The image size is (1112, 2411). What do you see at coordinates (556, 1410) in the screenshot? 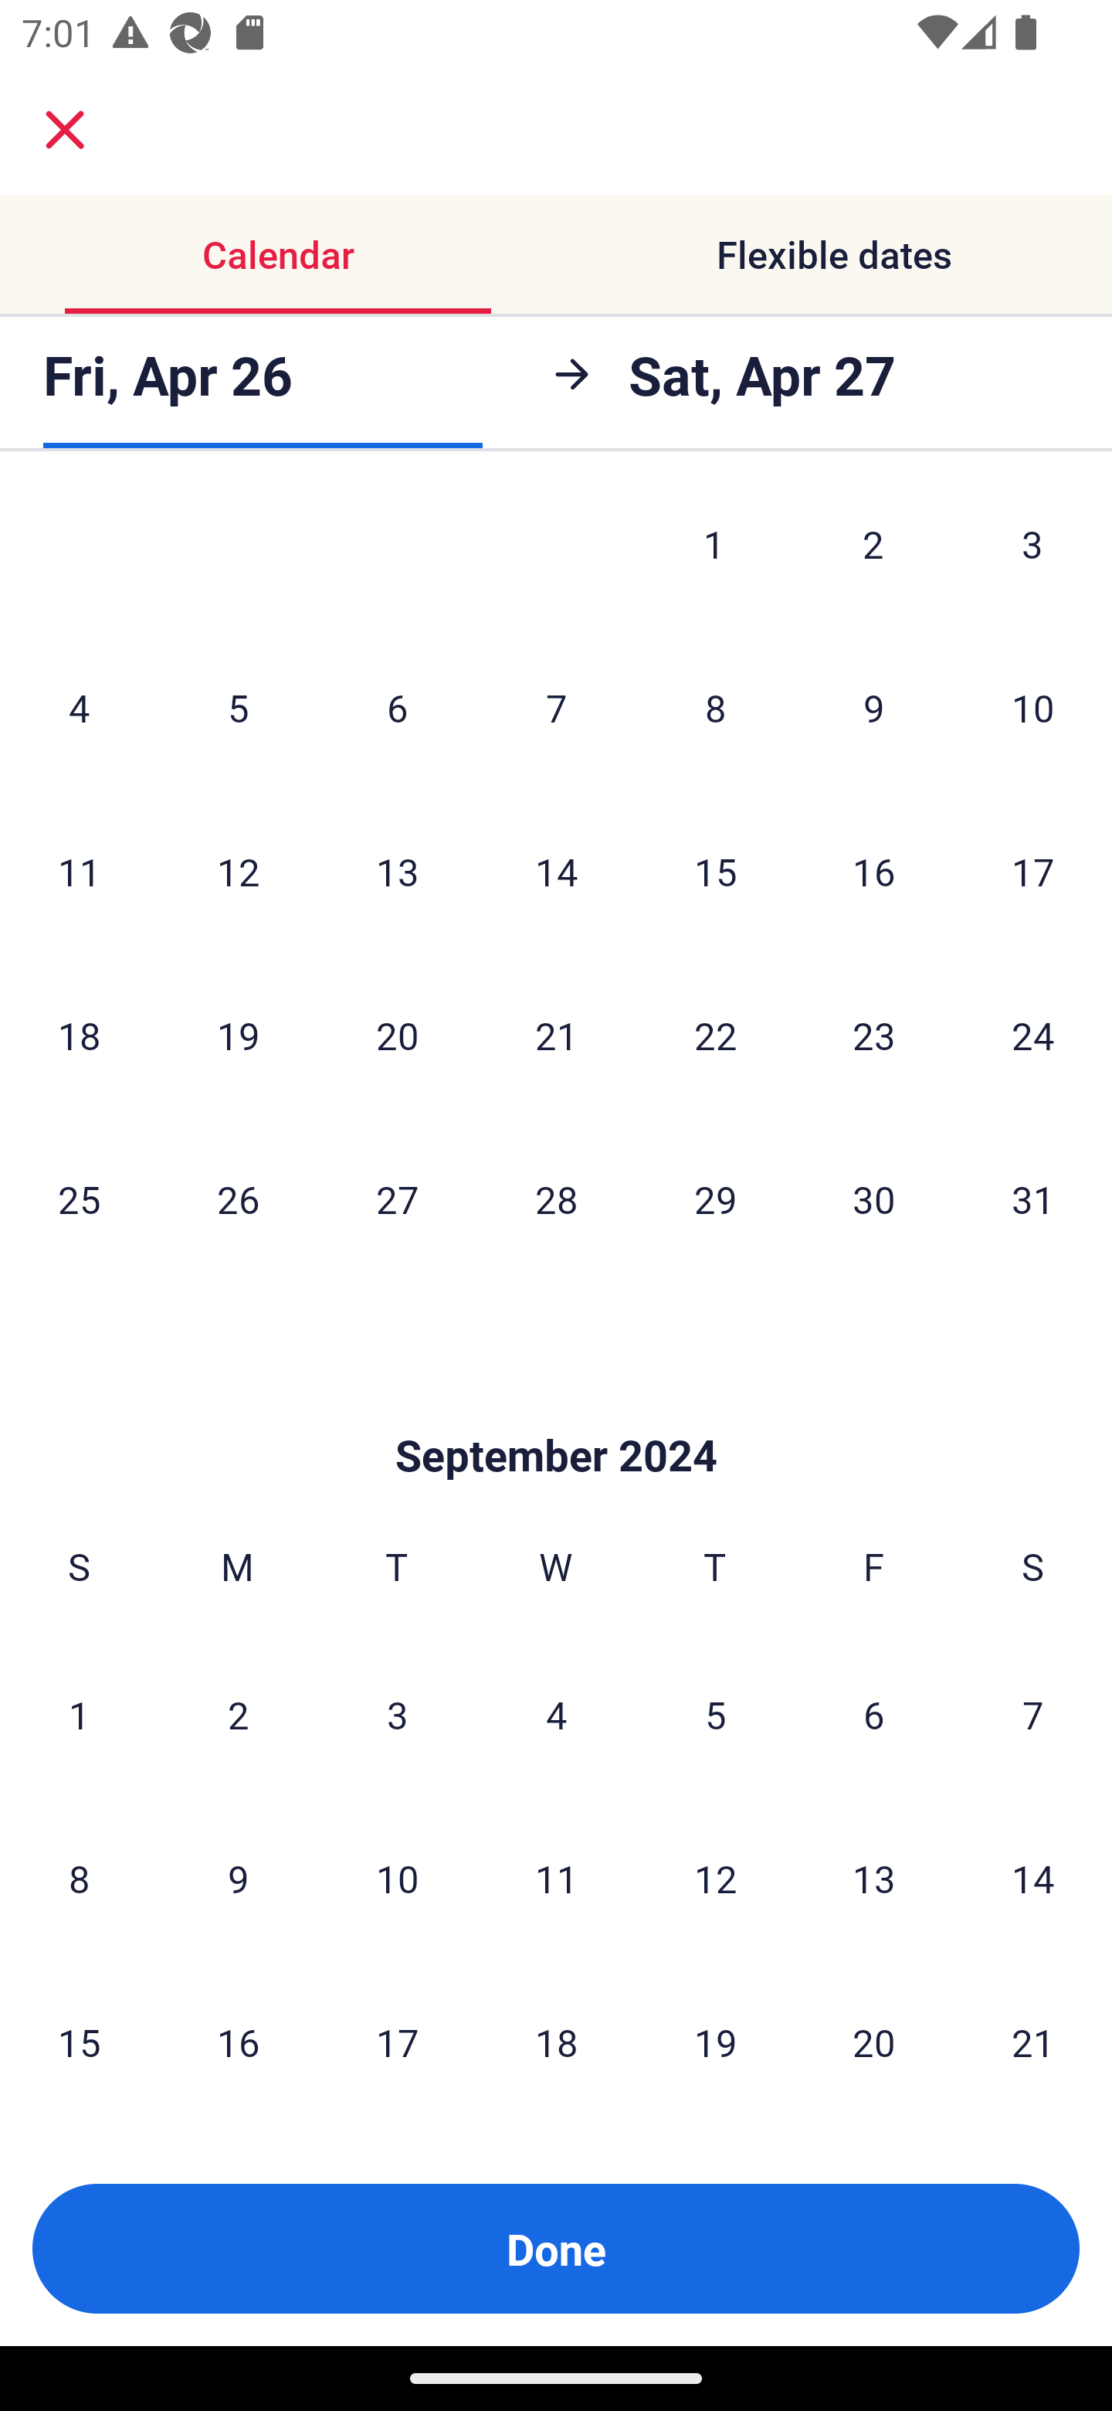
I see `Skip to Done` at bounding box center [556, 1410].